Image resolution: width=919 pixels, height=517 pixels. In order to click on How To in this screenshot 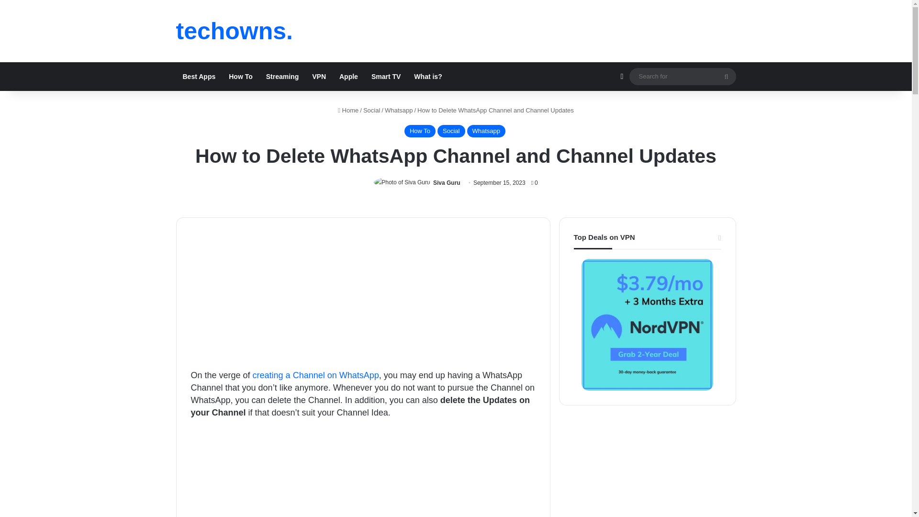, I will do `click(240, 77)`.